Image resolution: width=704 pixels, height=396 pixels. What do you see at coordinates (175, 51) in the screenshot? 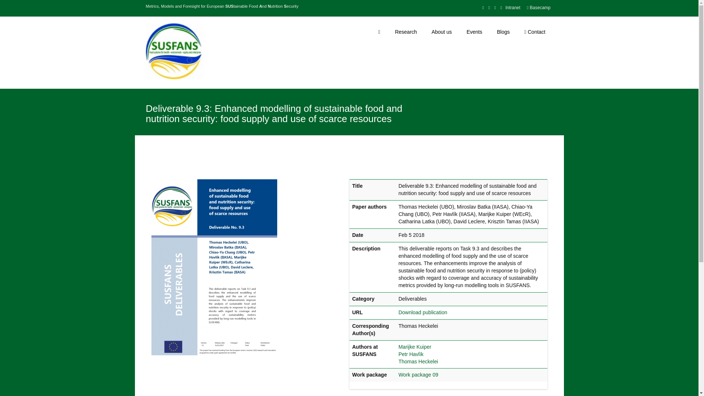
I see `Return to the SUSFANS home page` at bounding box center [175, 51].